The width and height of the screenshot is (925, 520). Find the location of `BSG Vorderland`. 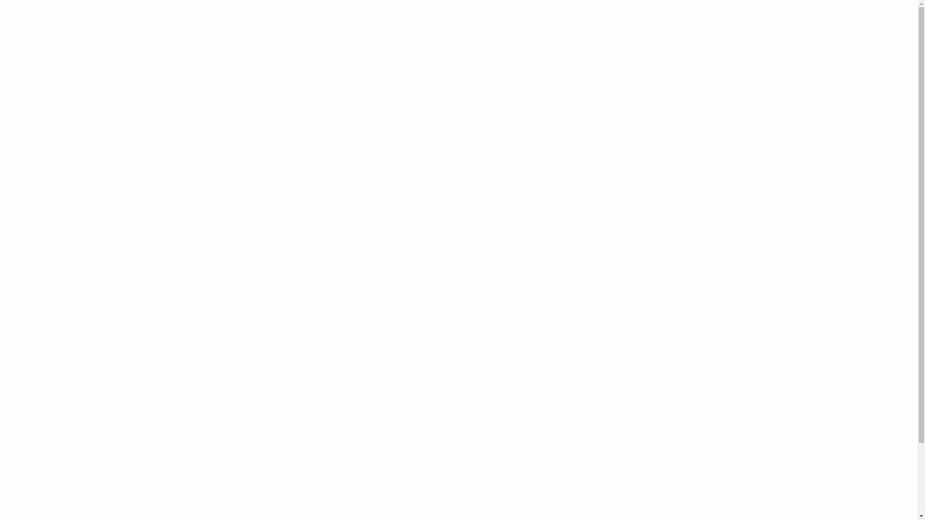

BSG Vorderland is located at coordinates (94, 33).